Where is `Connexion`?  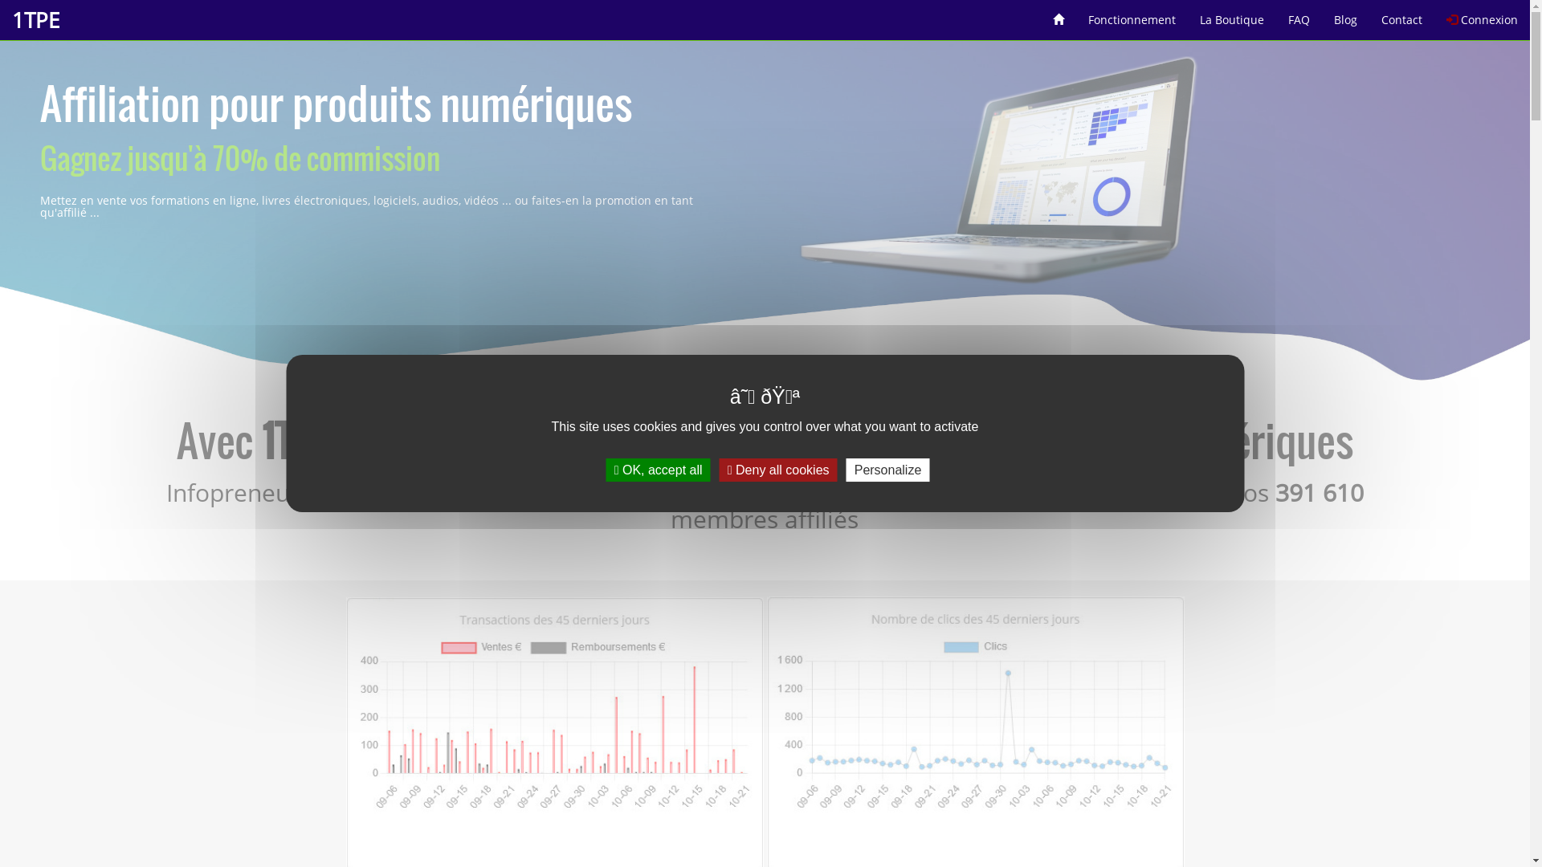 Connexion is located at coordinates (1483, 14).